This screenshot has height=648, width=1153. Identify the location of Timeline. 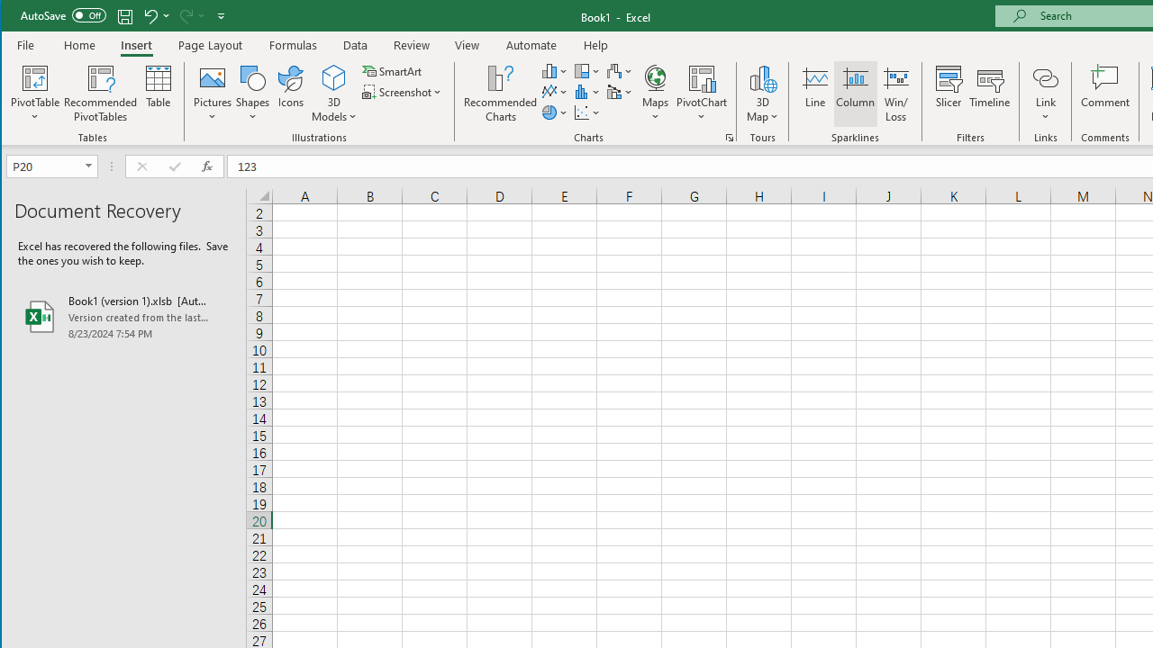
(989, 94).